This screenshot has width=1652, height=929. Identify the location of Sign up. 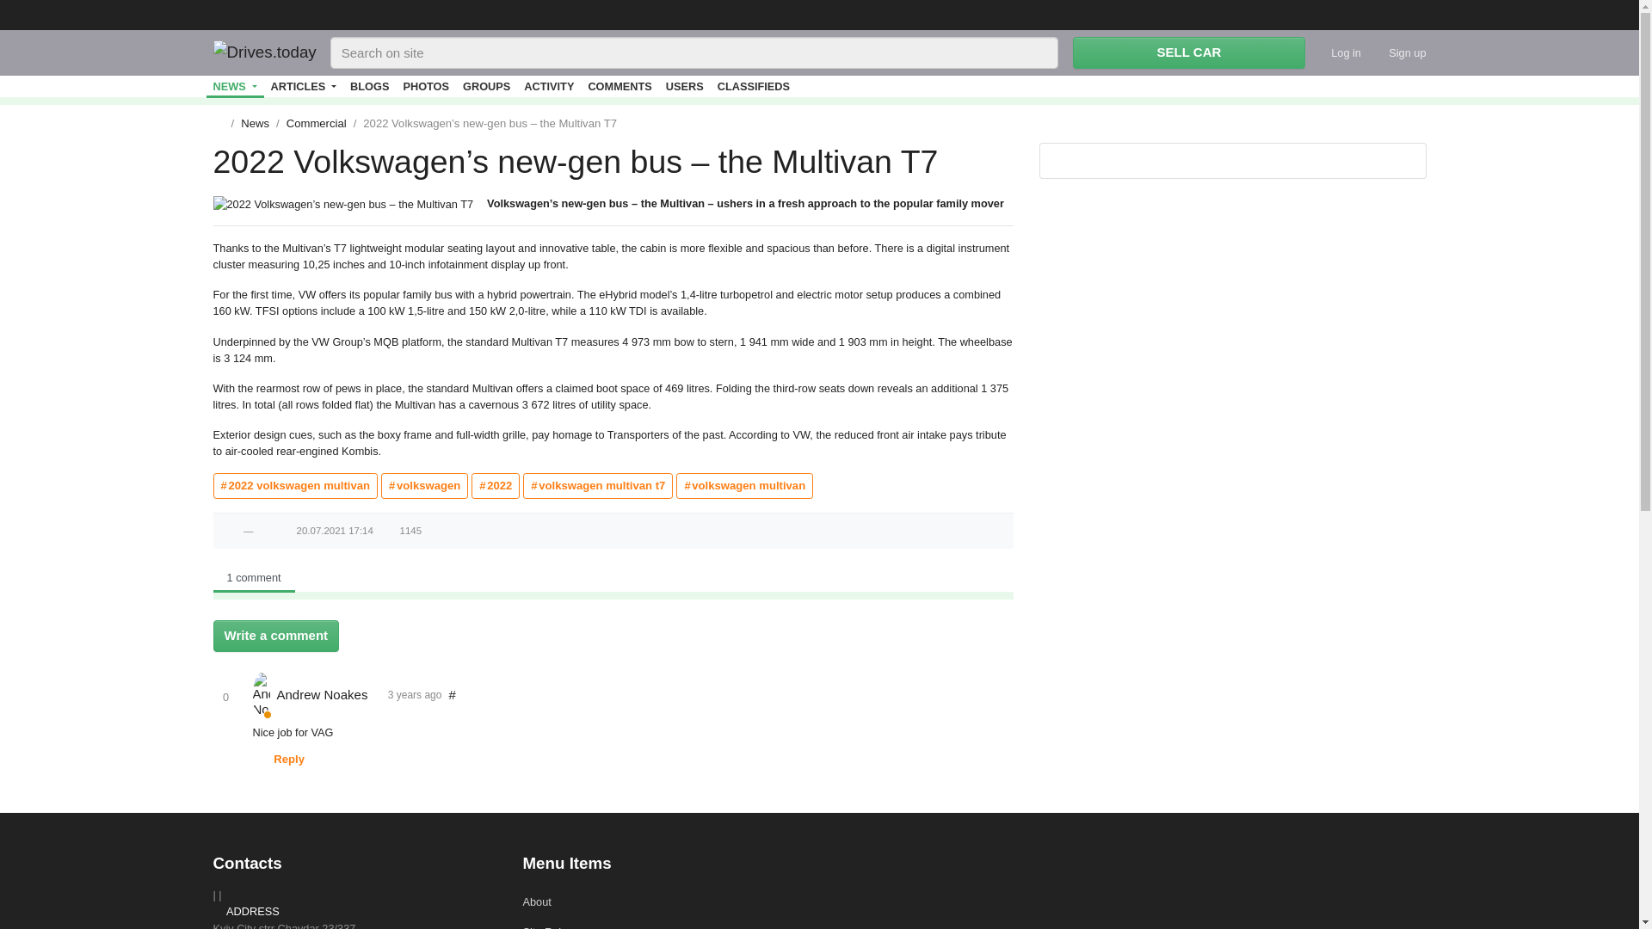
(1394, 52).